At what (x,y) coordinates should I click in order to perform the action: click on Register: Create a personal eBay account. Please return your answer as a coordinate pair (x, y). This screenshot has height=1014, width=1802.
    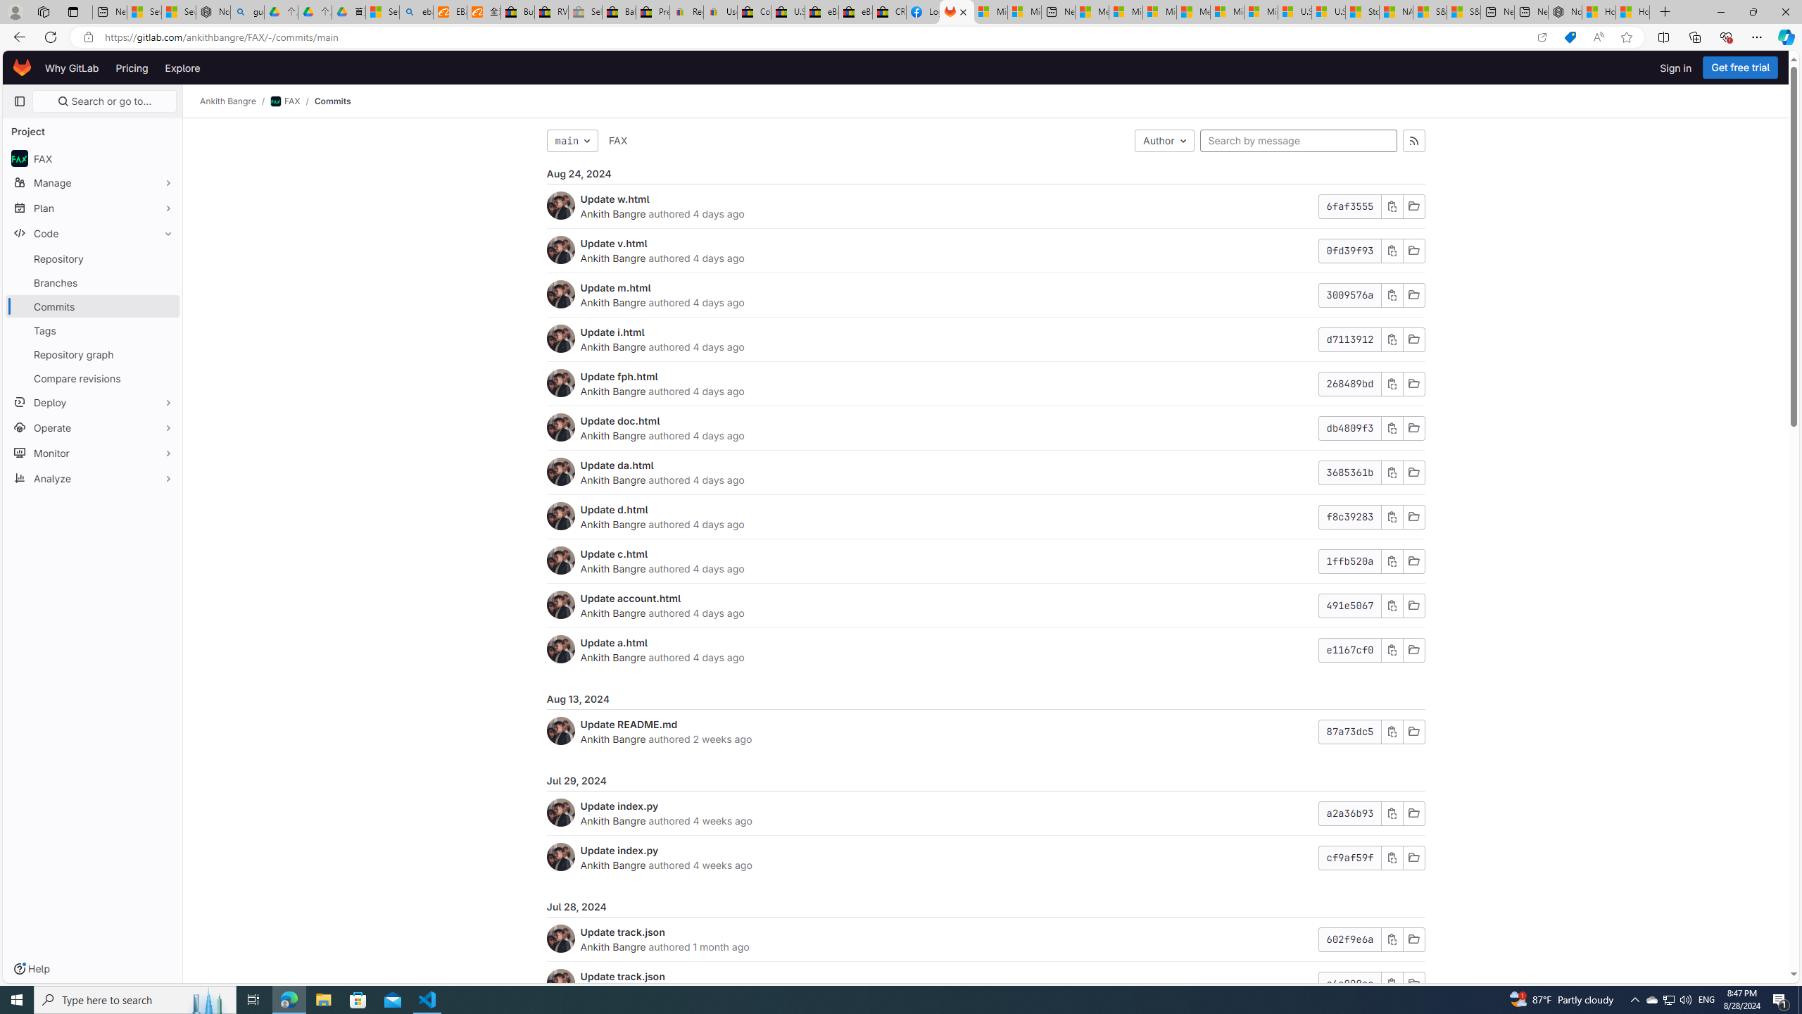
    Looking at the image, I should click on (686, 12).